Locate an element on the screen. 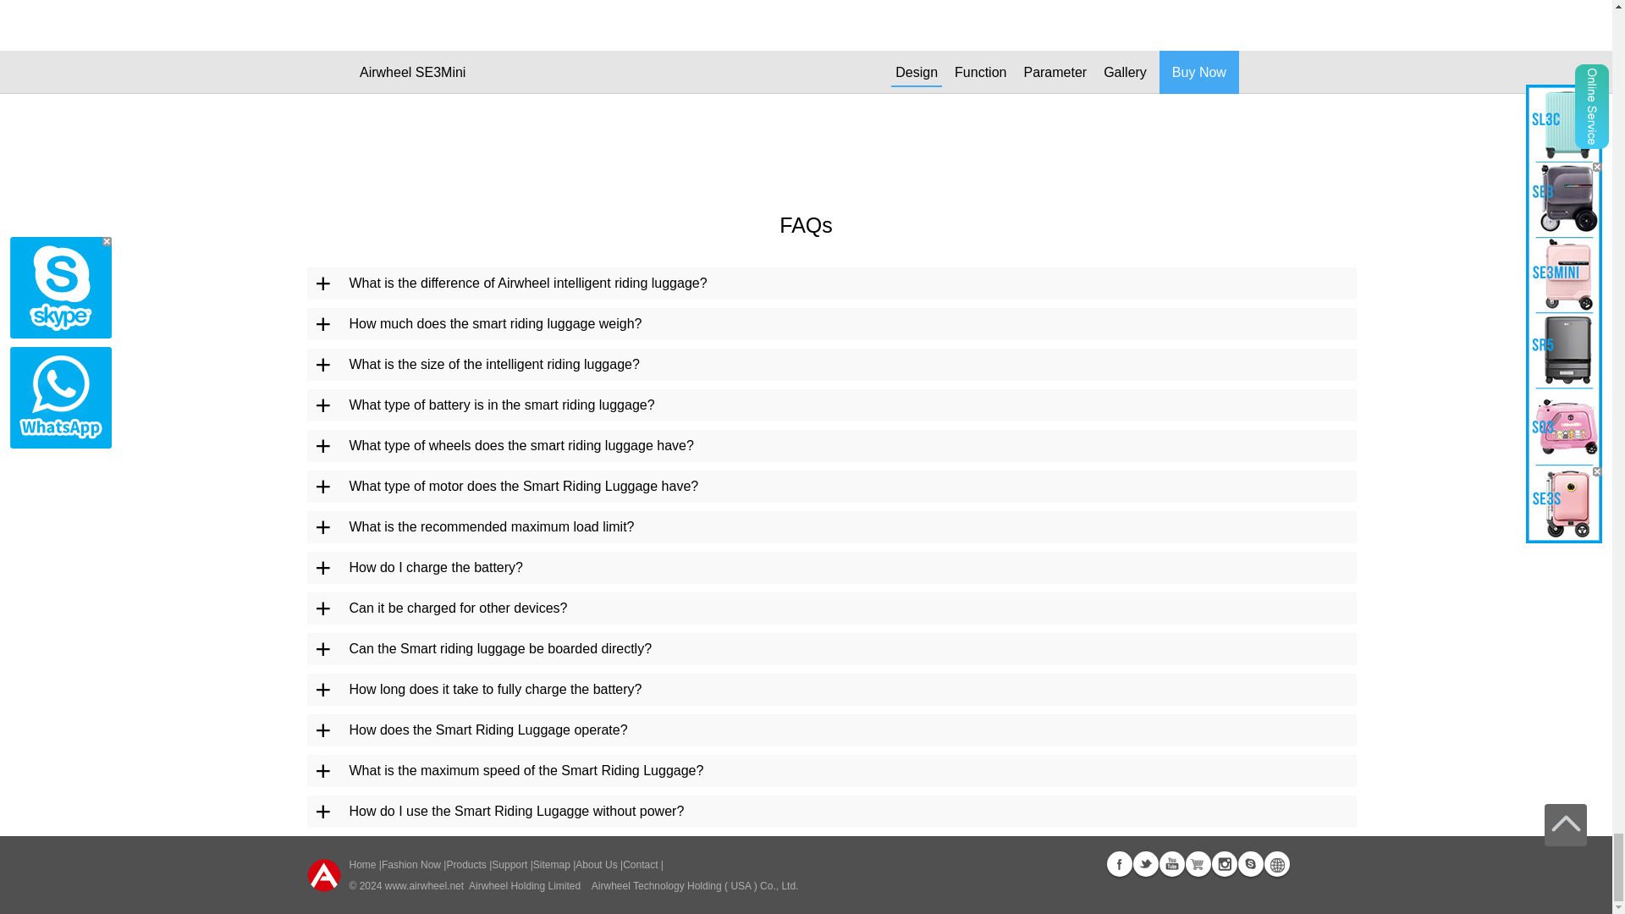 This screenshot has width=1625, height=914. Youtube is located at coordinates (1171, 863).